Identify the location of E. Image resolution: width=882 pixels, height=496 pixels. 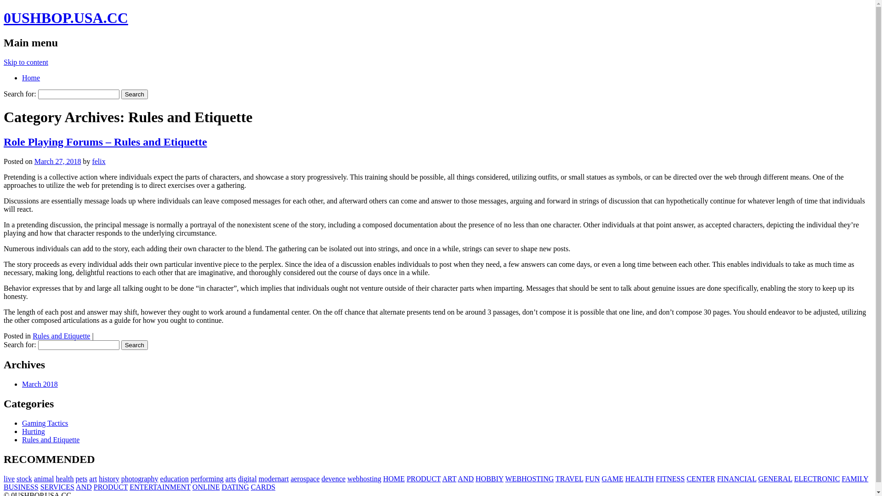
(146, 487).